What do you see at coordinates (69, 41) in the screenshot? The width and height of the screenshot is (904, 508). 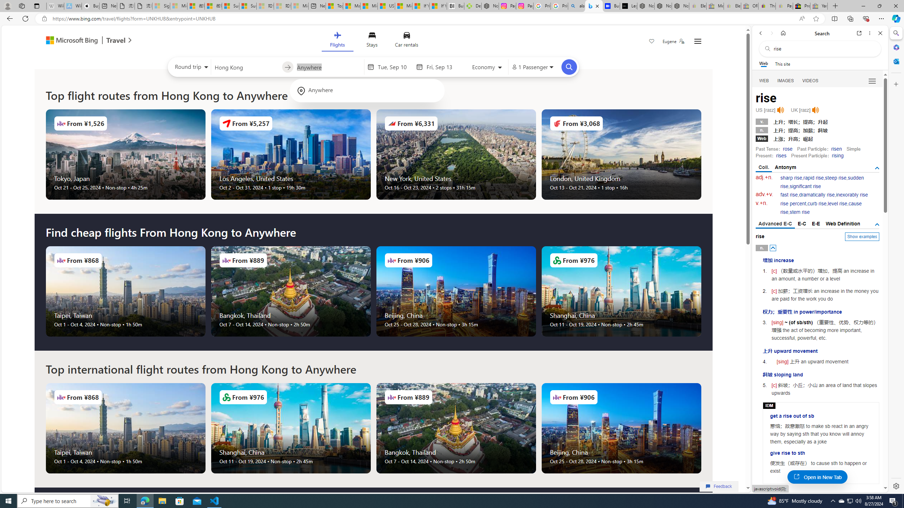 I see `Microsoft Bing` at bounding box center [69, 41].